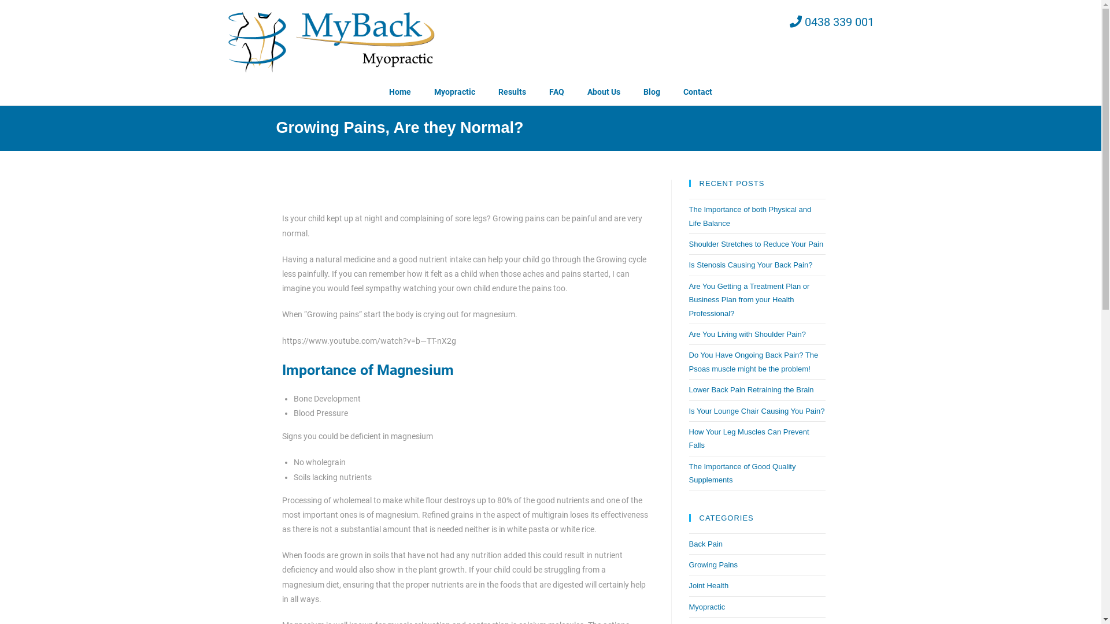 This screenshot has width=1110, height=624. Describe the element at coordinates (557, 92) in the screenshot. I see `FAQ` at that location.